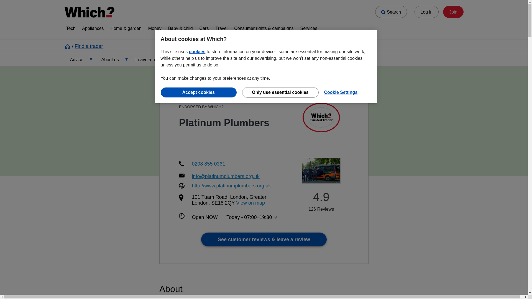 The height and width of the screenshot is (299, 532). I want to click on Log in, so click(427, 12).